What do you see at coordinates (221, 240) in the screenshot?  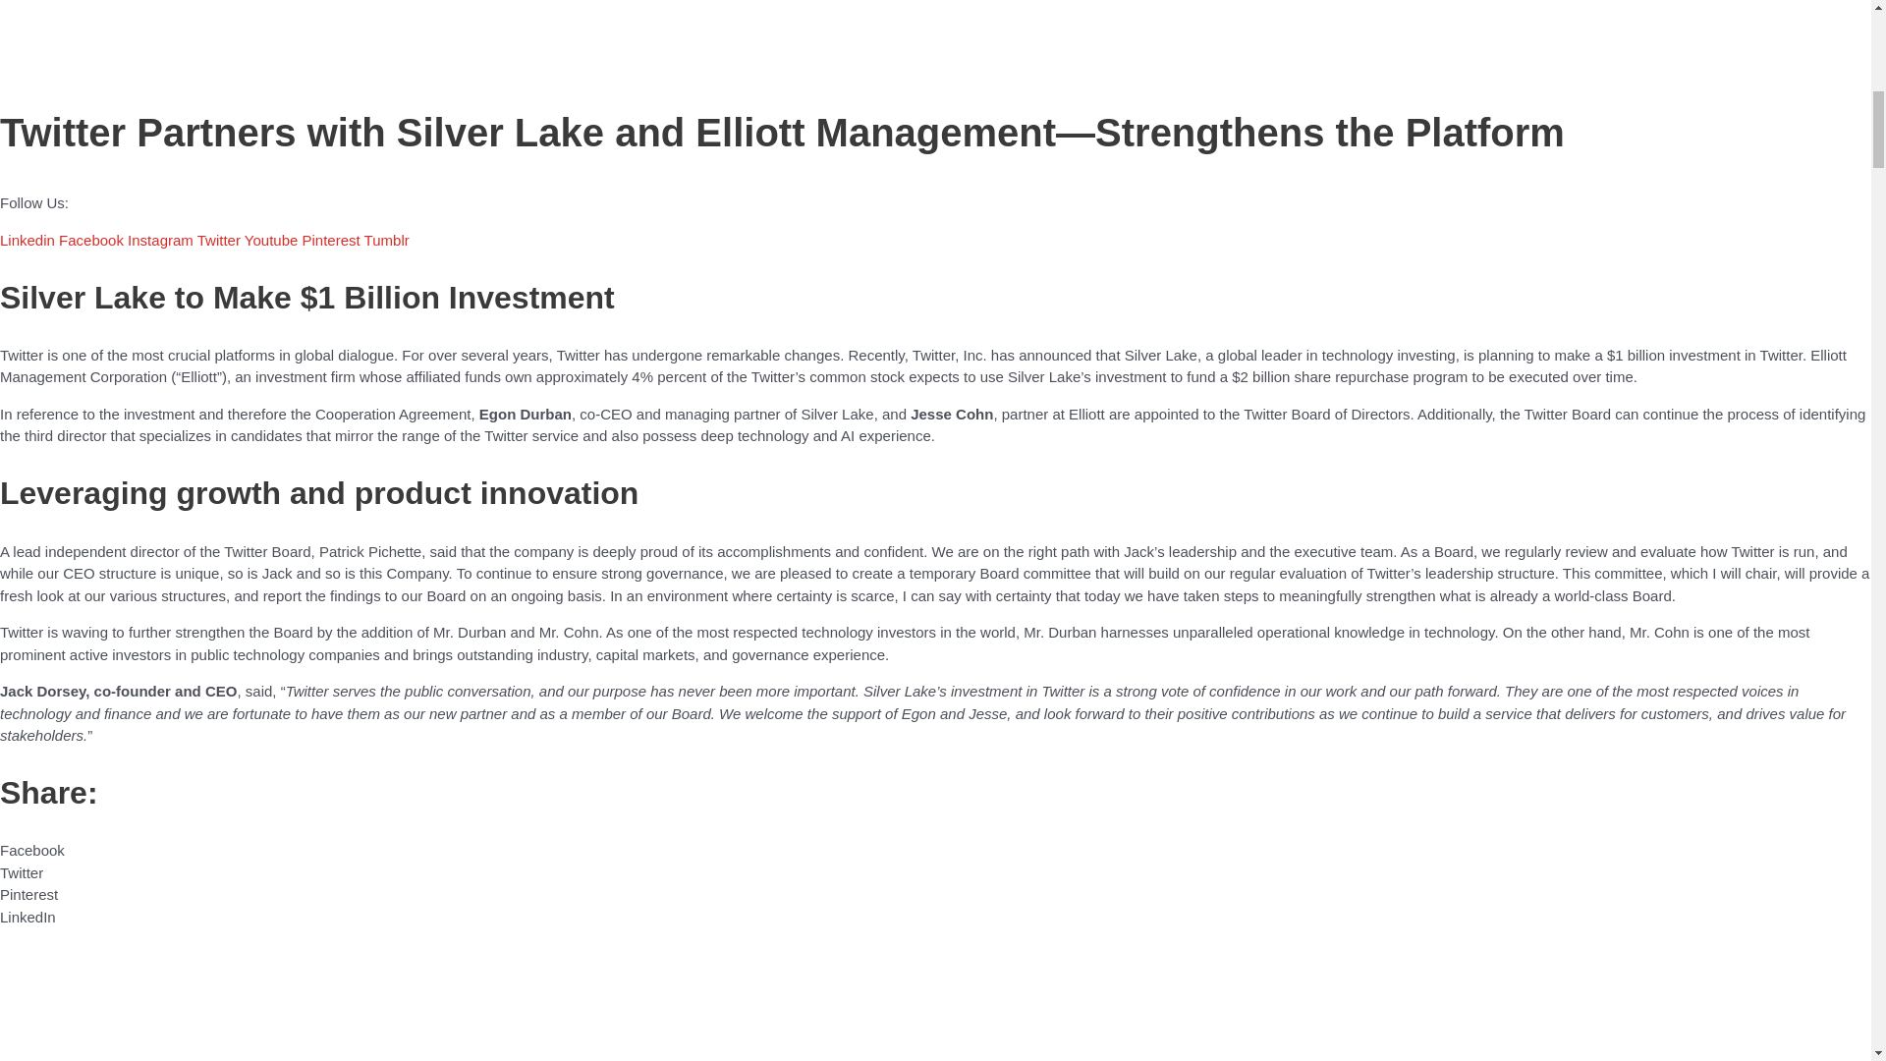 I see `Twitter` at bounding box center [221, 240].